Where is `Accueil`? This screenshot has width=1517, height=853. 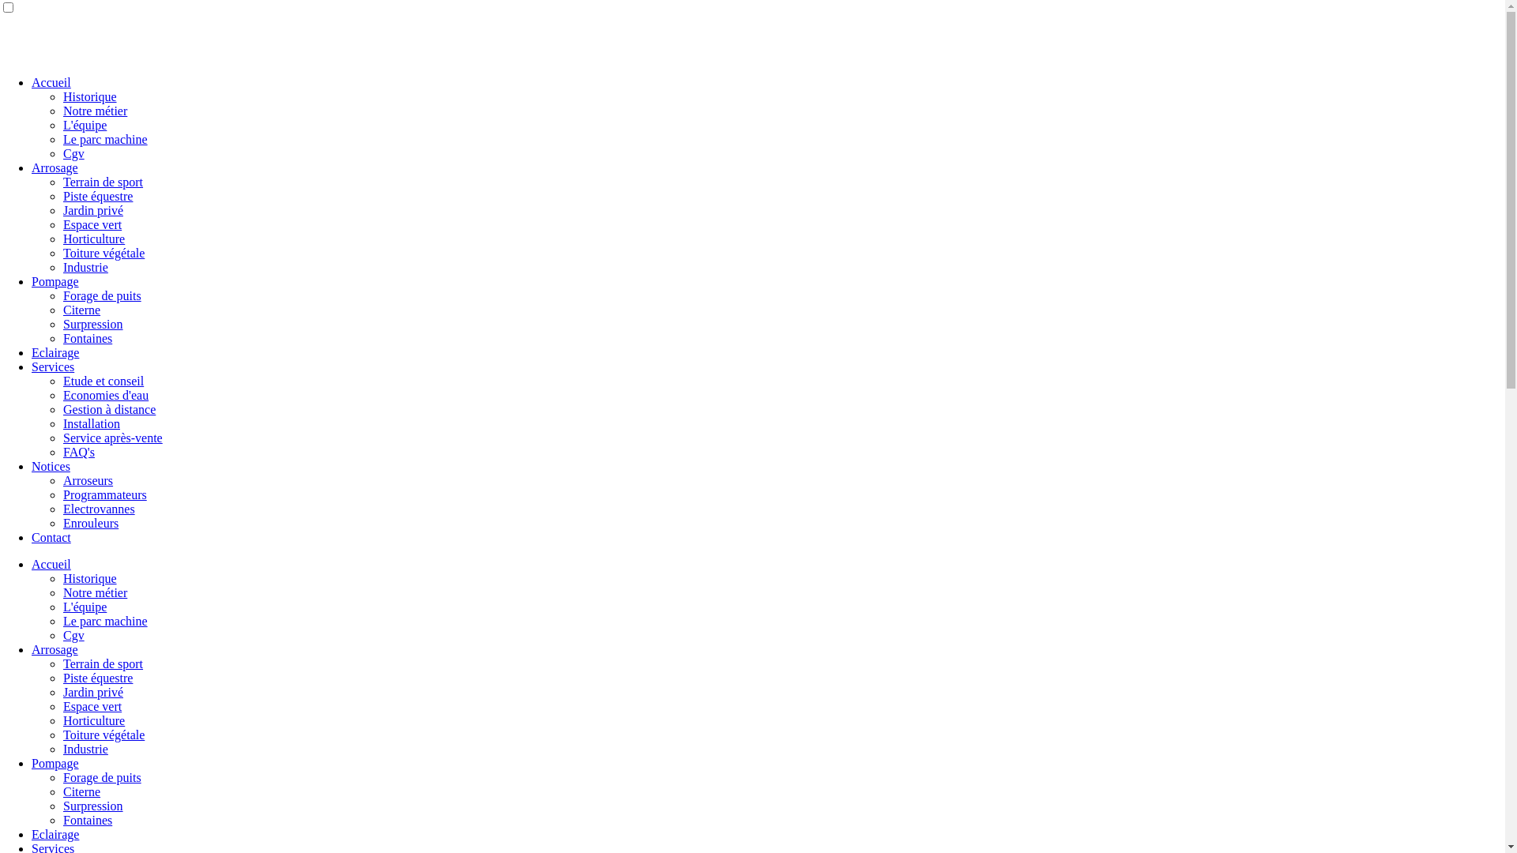
Accueil is located at coordinates (51, 564).